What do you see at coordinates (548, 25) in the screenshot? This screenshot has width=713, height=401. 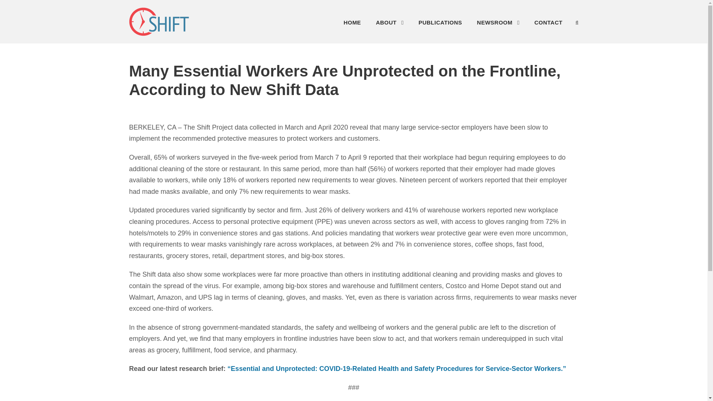 I see `CONTACT` at bounding box center [548, 25].